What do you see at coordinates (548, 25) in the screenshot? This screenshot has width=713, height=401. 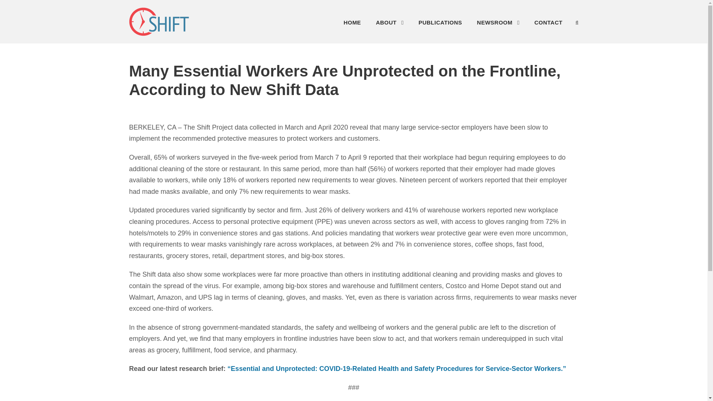 I see `CONTACT` at bounding box center [548, 25].